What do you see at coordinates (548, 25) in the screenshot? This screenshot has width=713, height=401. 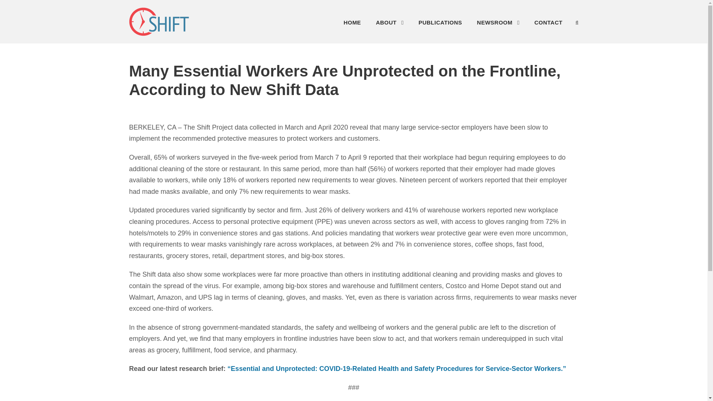 I see `CONTACT` at bounding box center [548, 25].